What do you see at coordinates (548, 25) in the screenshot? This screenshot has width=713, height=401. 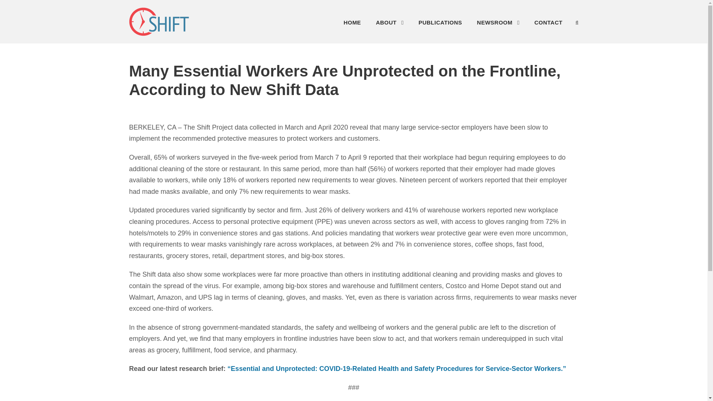 I see `CONTACT` at bounding box center [548, 25].